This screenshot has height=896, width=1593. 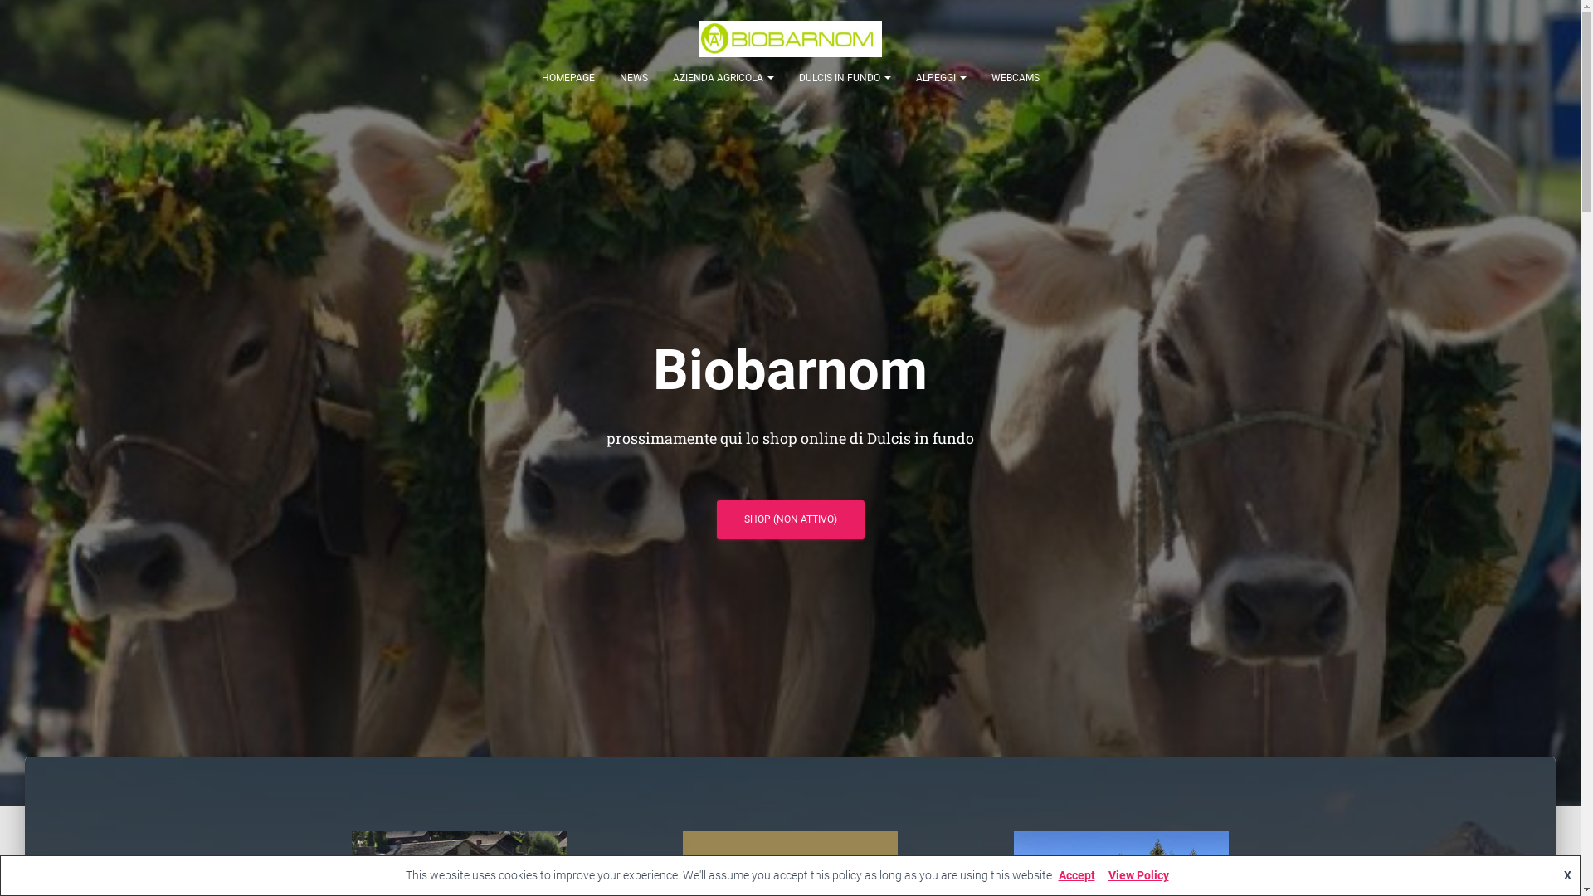 What do you see at coordinates (791, 39) in the screenshot?
I see `Biobarnom` at bounding box center [791, 39].